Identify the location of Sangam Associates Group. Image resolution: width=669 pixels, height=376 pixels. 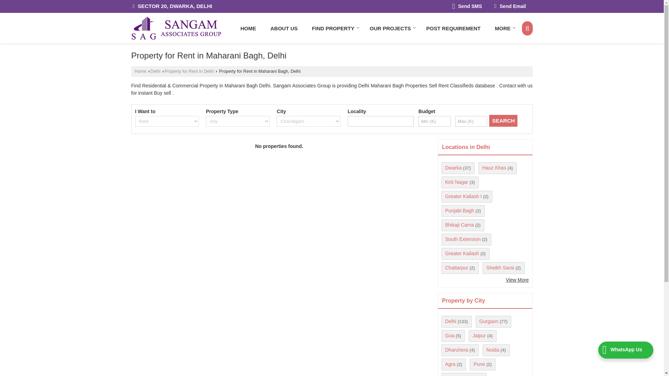
(176, 28).